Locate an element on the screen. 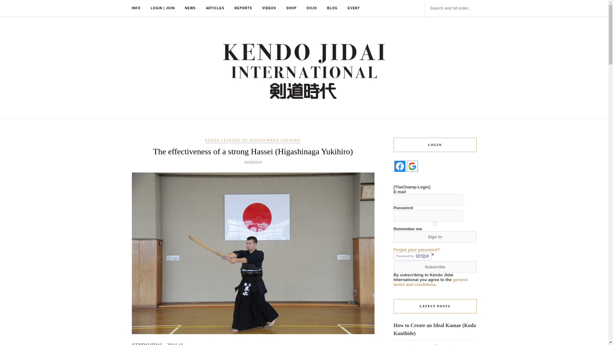 The width and height of the screenshot is (613, 345). Subscribe is located at coordinates (435, 267).